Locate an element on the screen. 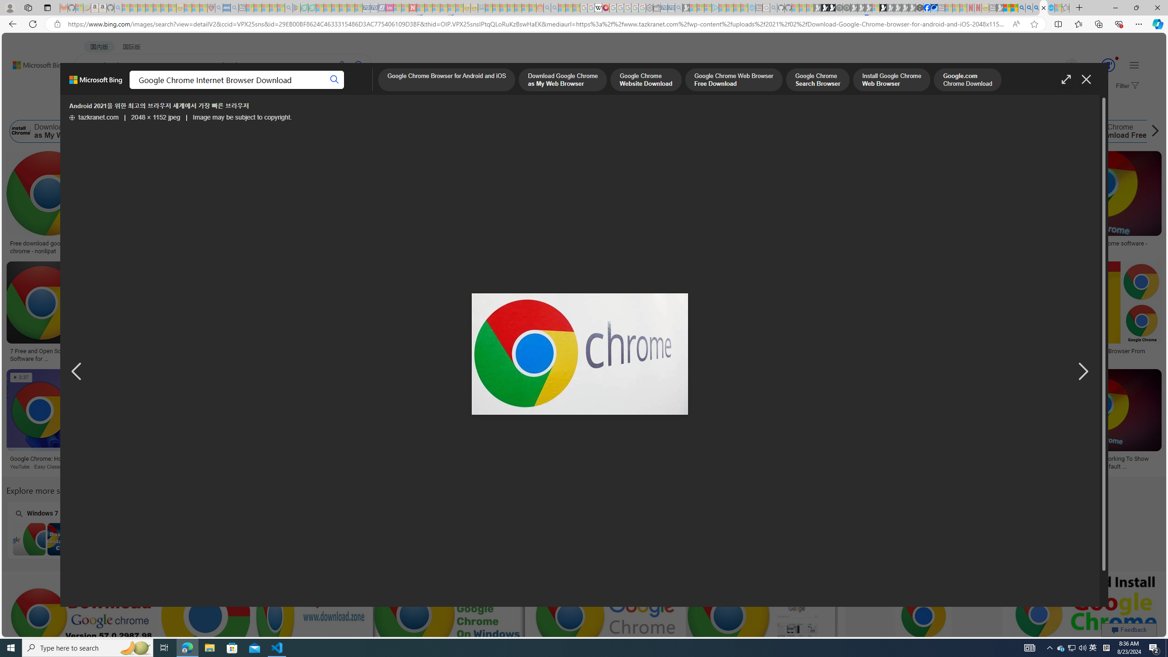  Bing AI - Search is located at coordinates (1021, 8).